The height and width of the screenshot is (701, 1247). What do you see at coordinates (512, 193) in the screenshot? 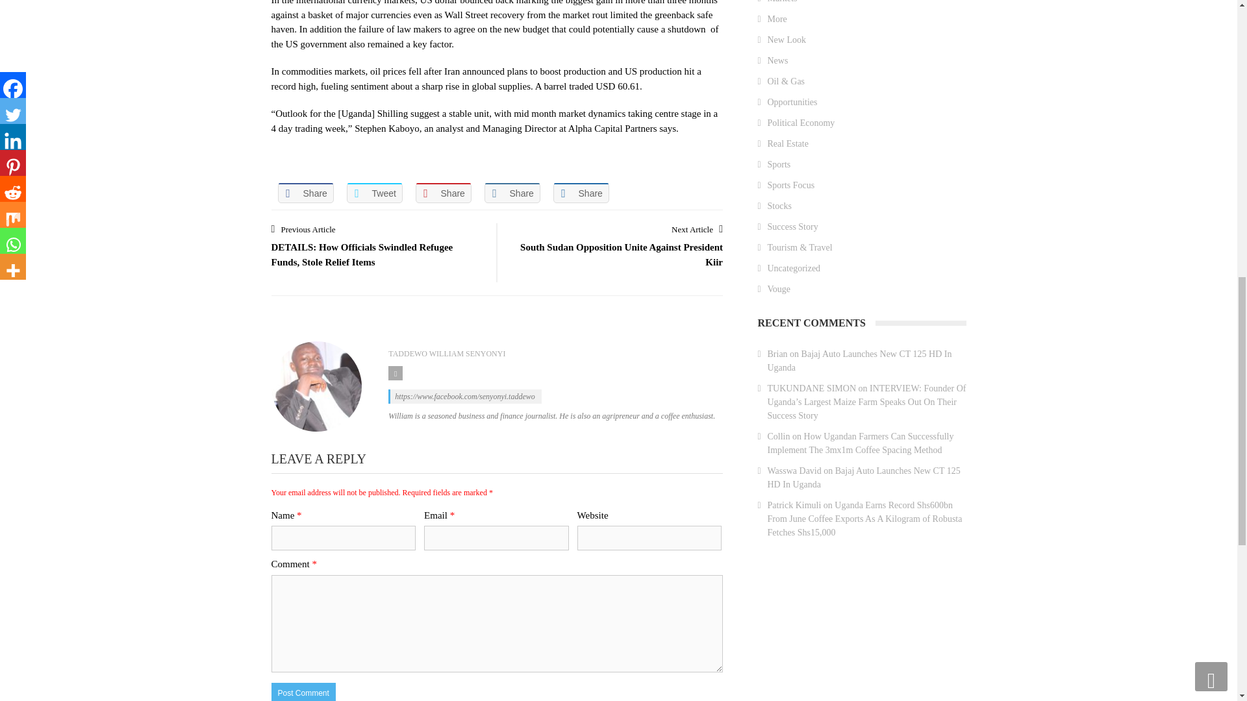
I see `Share on LinkedIn` at bounding box center [512, 193].